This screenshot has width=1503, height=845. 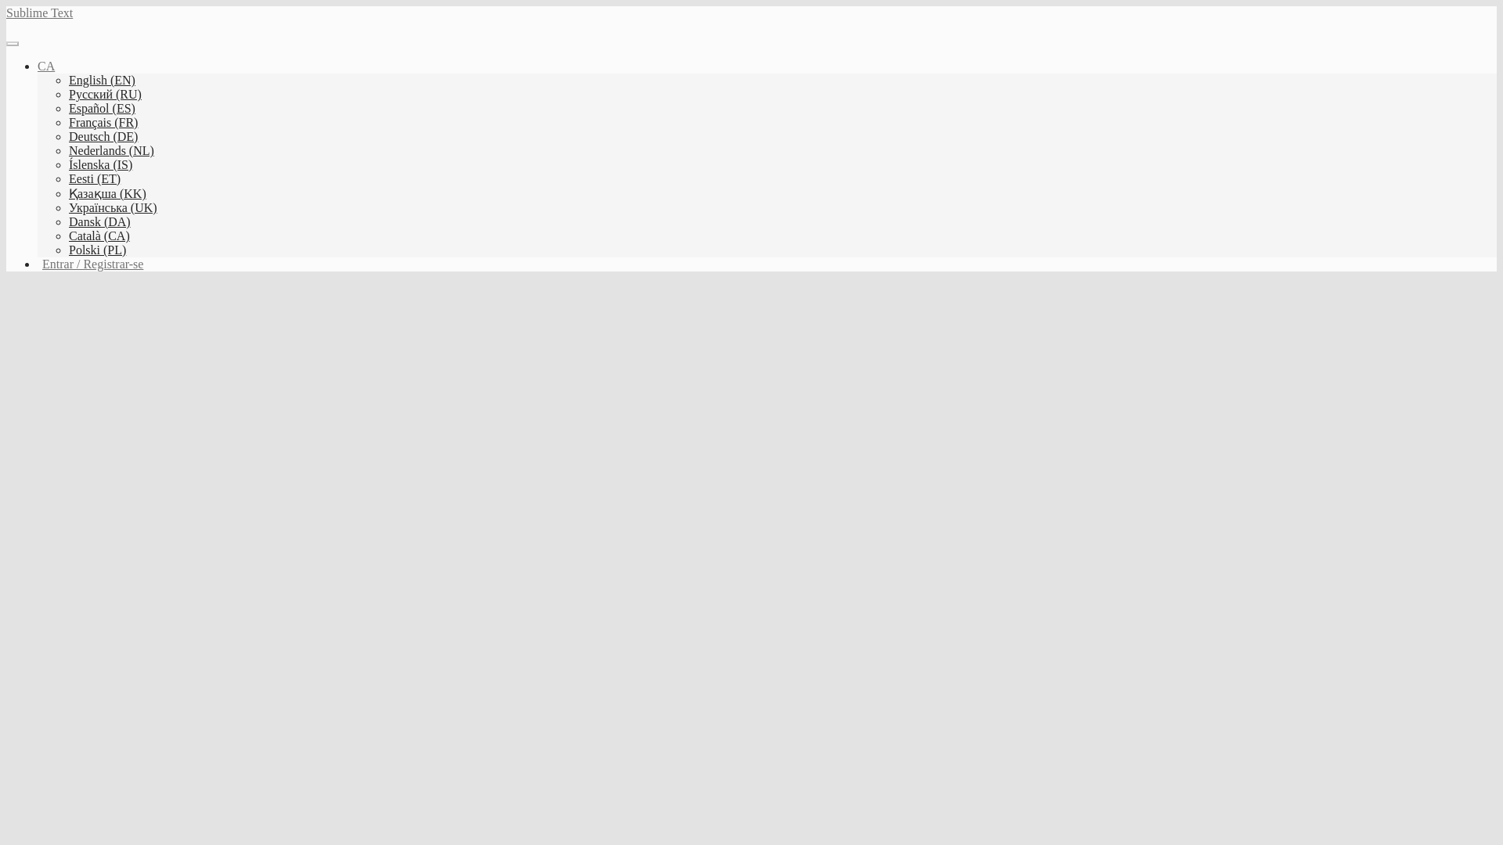 What do you see at coordinates (45, 66) in the screenshot?
I see `CA` at bounding box center [45, 66].